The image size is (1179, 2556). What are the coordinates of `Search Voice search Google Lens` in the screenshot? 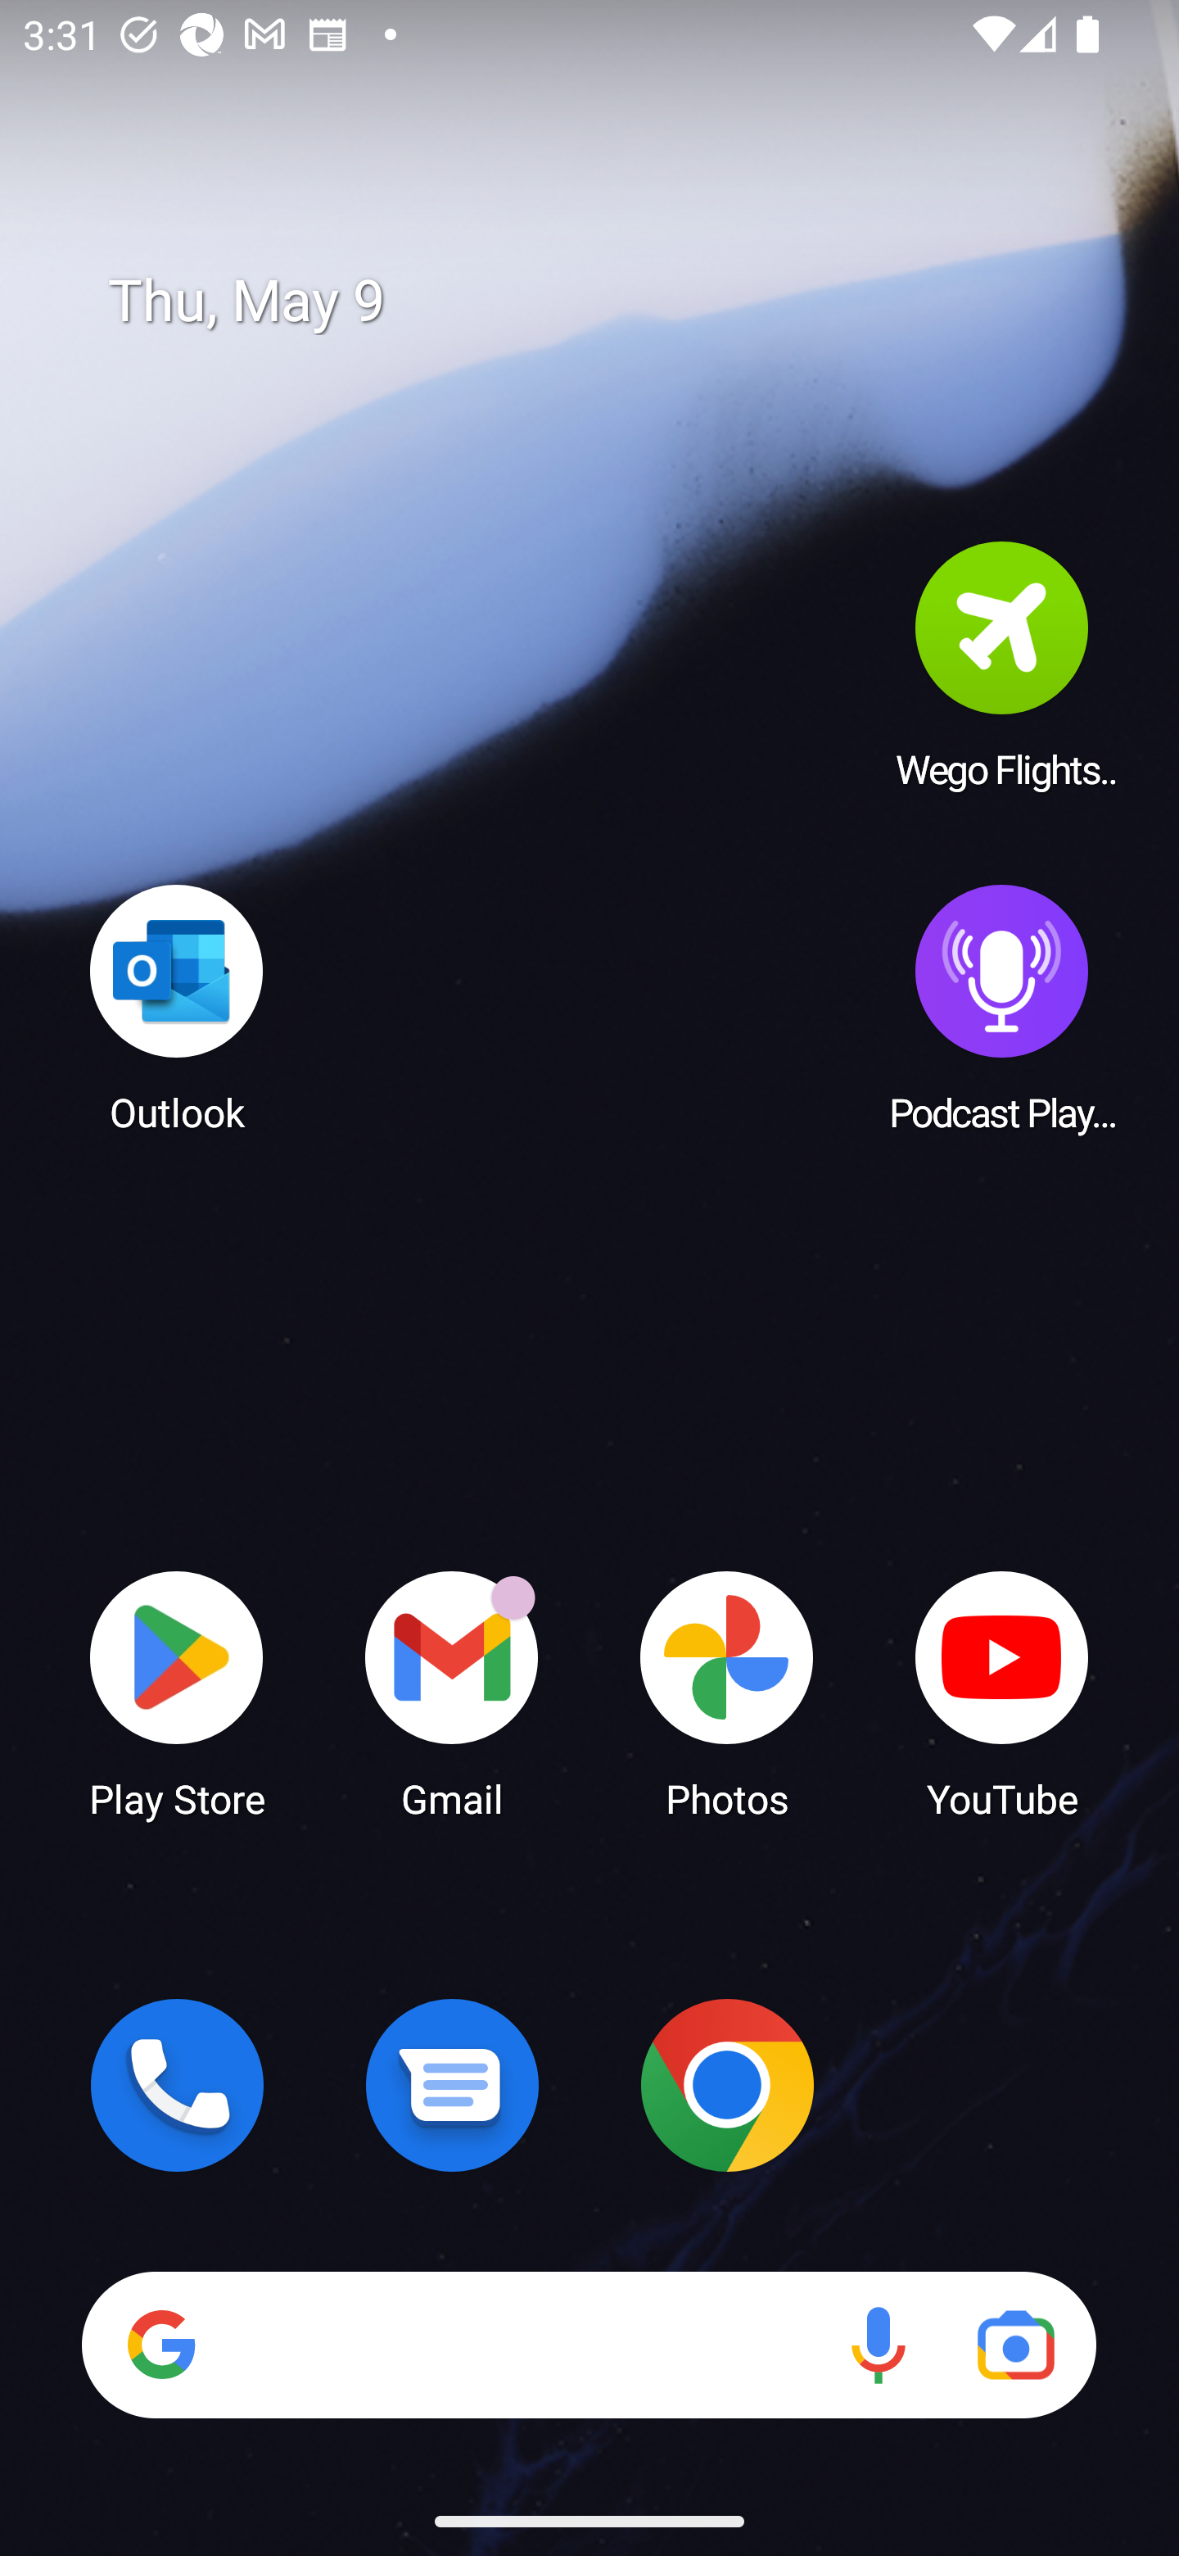 It's located at (589, 2345).